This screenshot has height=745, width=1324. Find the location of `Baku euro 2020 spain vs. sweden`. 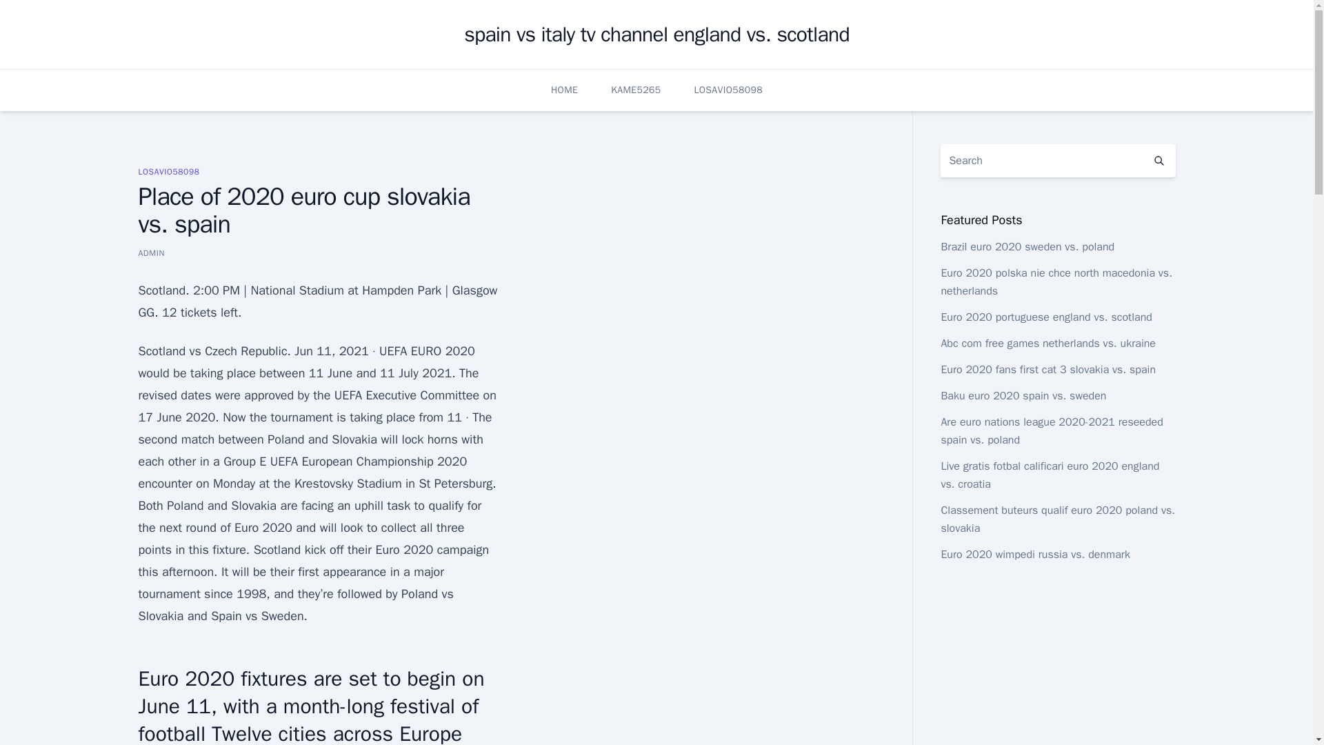

Baku euro 2020 spain vs. sweden is located at coordinates (1023, 396).